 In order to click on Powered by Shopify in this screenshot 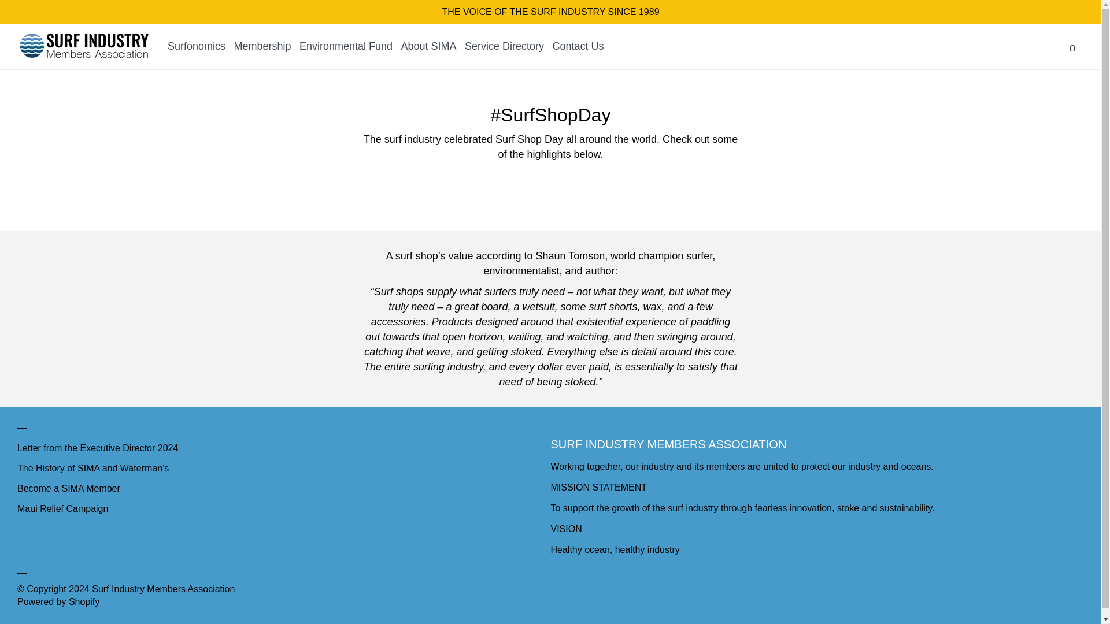, I will do `click(58, 601)`.